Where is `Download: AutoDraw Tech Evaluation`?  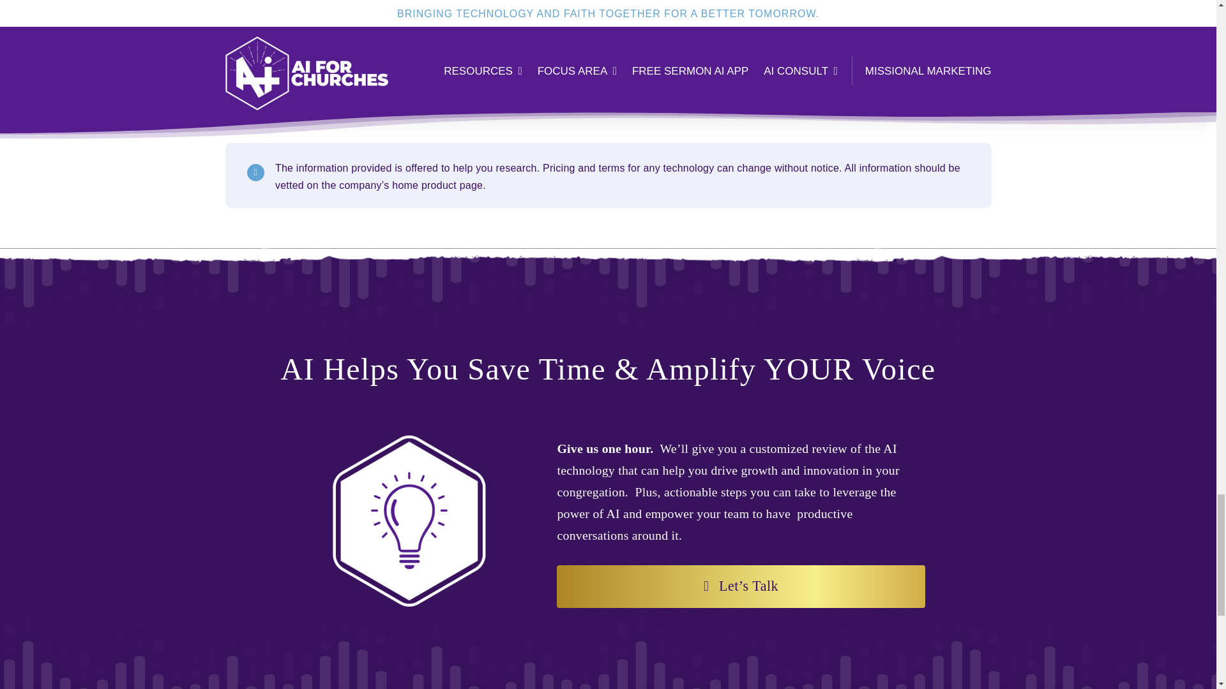 Download: AutoDraw Tech Evaluation is located at coordinates (608, 89).